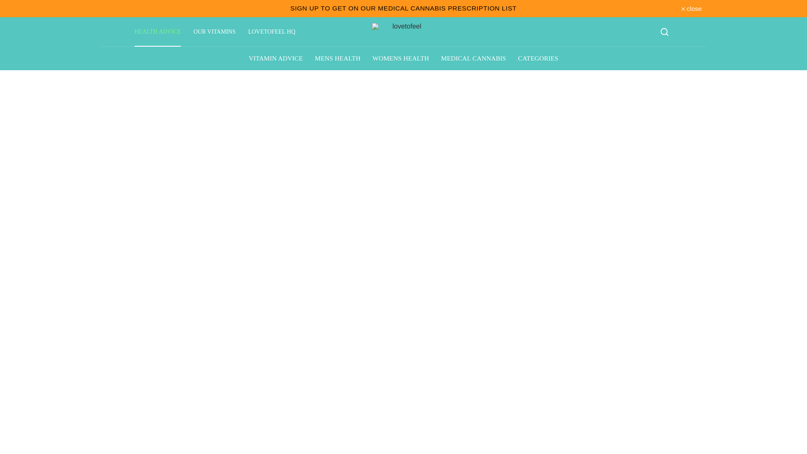 This screenshot has height=454, width=807. Describe the element at coordinates (158, 32) in the screenshot. I see `HEALTH ADVICE` at that location.